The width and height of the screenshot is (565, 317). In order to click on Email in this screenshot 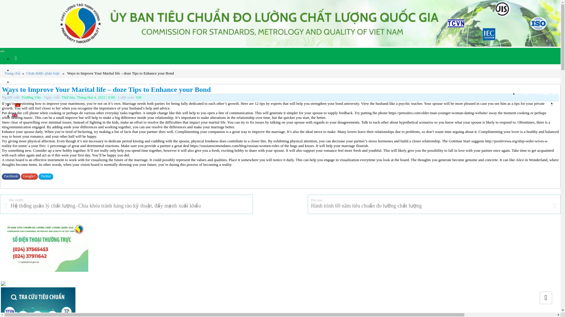, I will do `click(22, 94)`.